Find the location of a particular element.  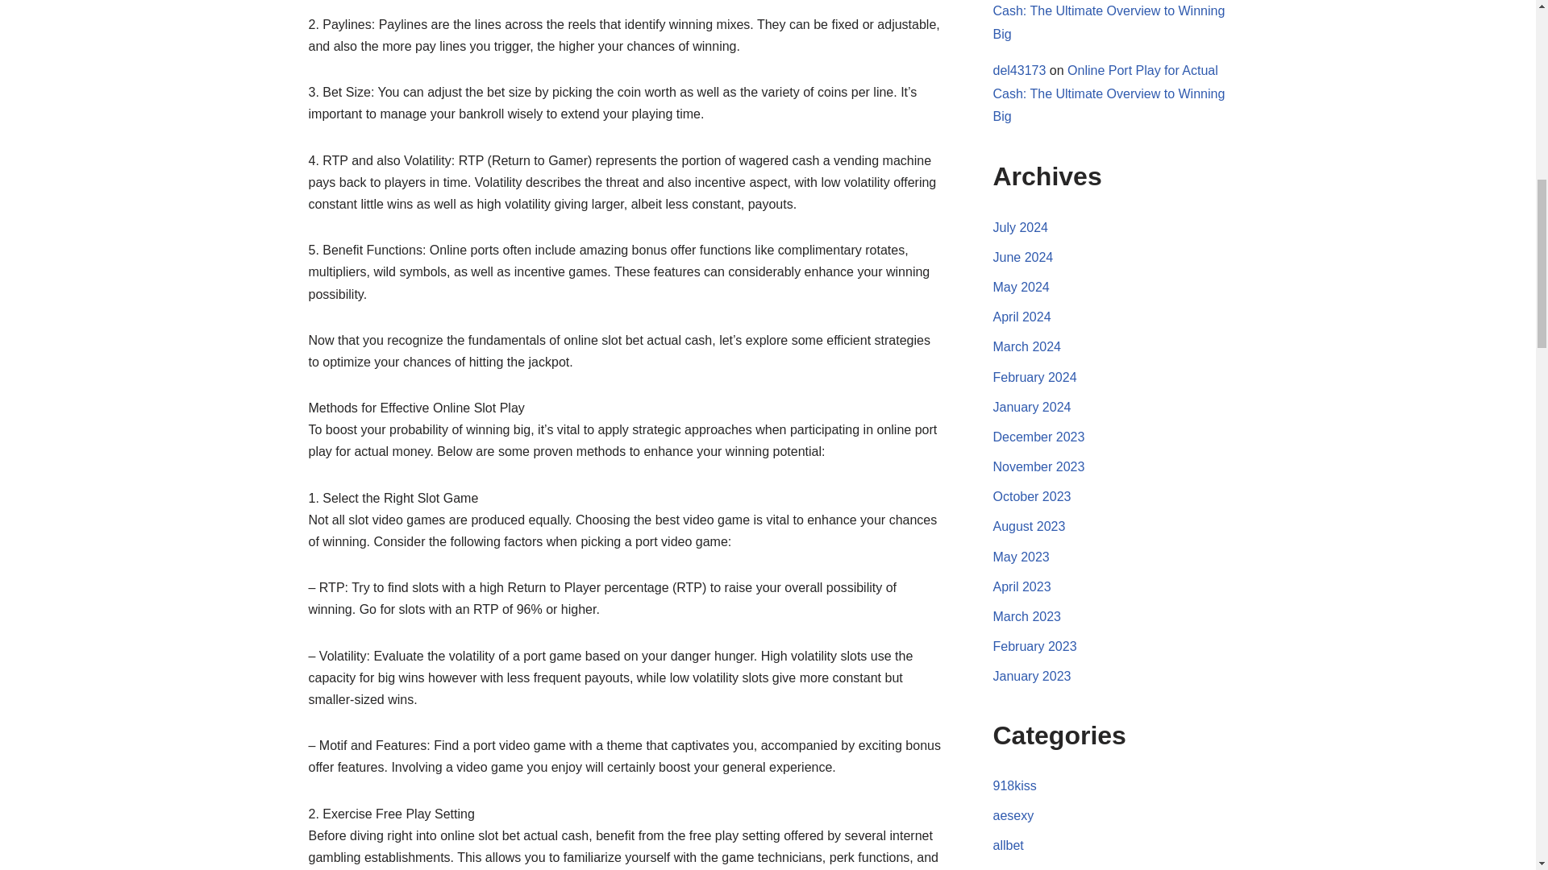

November 2023 is located at coordinates (1038, 466).